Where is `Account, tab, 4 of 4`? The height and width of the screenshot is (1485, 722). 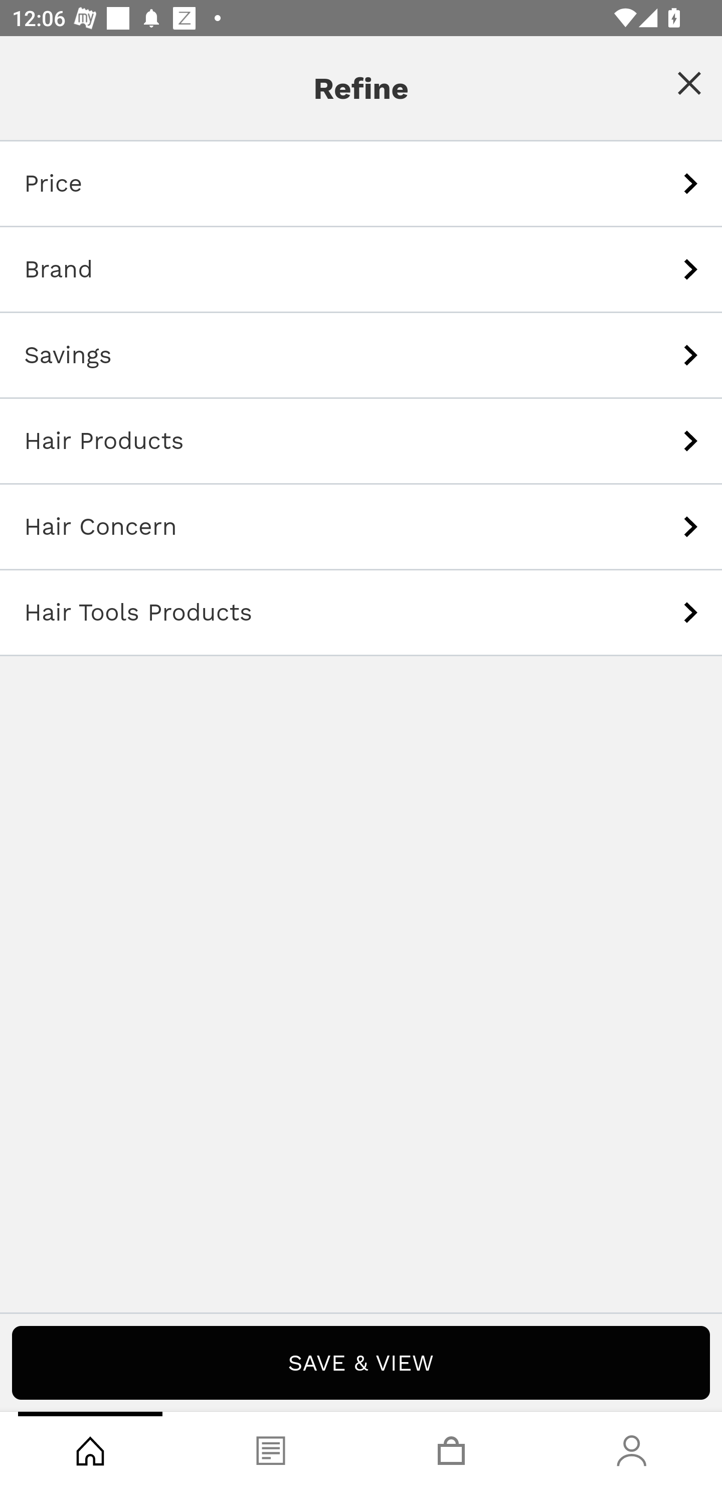
Account, tab, 4 of 4 is located at coordinates (632, 1448).